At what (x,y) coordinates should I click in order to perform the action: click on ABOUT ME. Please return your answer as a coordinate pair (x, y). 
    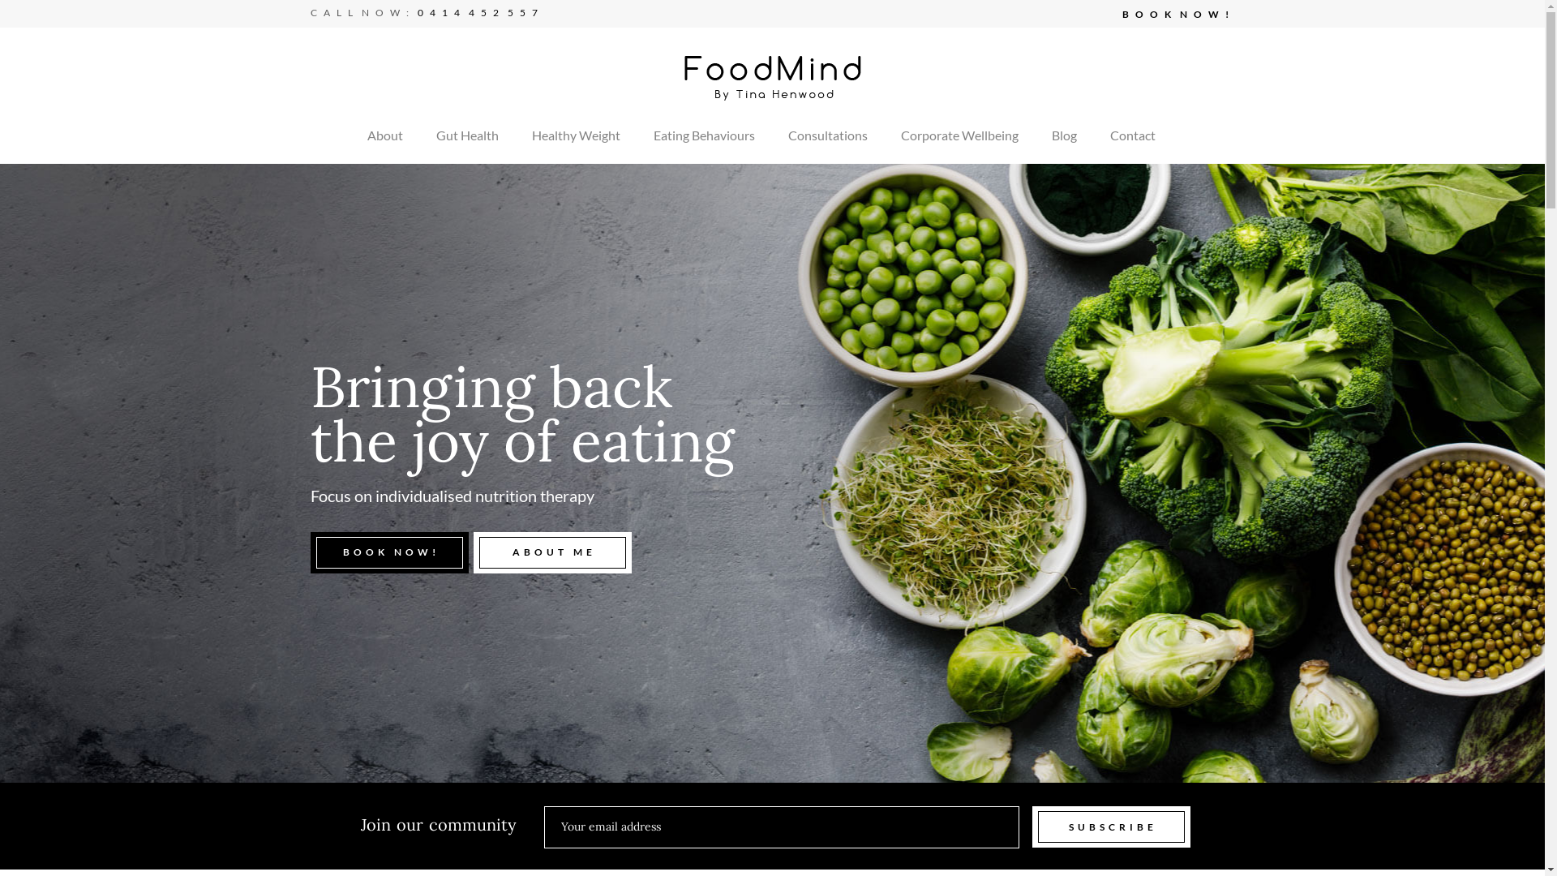
    Looking at the image, I should click on (553, 553).